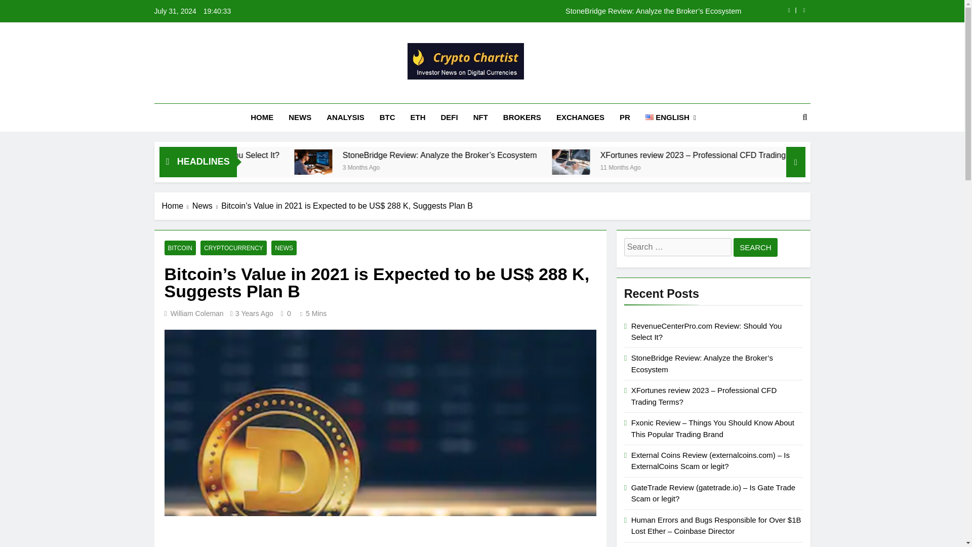 Image resolution: width=972 pixels, height=547 pixels. Describe the element at coordinates (505, 167) in the screenshot. I see `3 Months Ago` at that location.